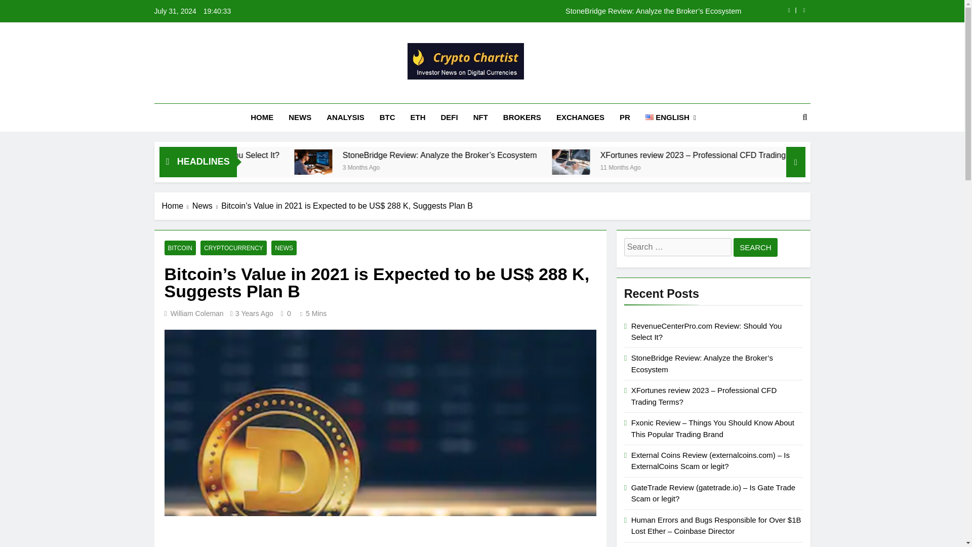 Image resolution: width=972 pixels, height=547 pixels. Describe the element at coordinates (505, 167) in the screenshot. I see `3 Months Ago` at that location.